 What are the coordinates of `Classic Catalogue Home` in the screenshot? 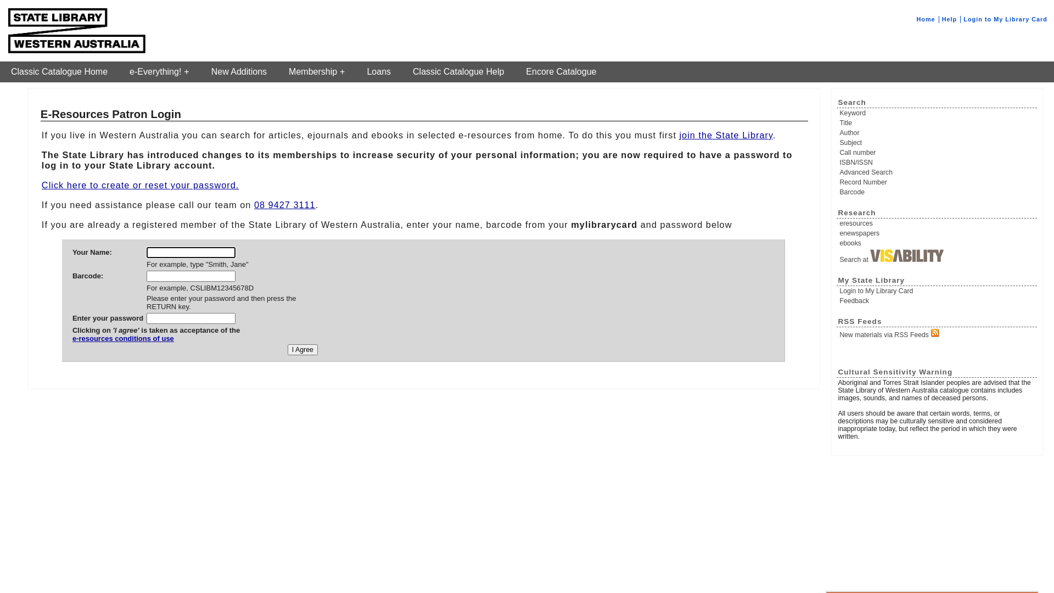 It's located at (59, 72).